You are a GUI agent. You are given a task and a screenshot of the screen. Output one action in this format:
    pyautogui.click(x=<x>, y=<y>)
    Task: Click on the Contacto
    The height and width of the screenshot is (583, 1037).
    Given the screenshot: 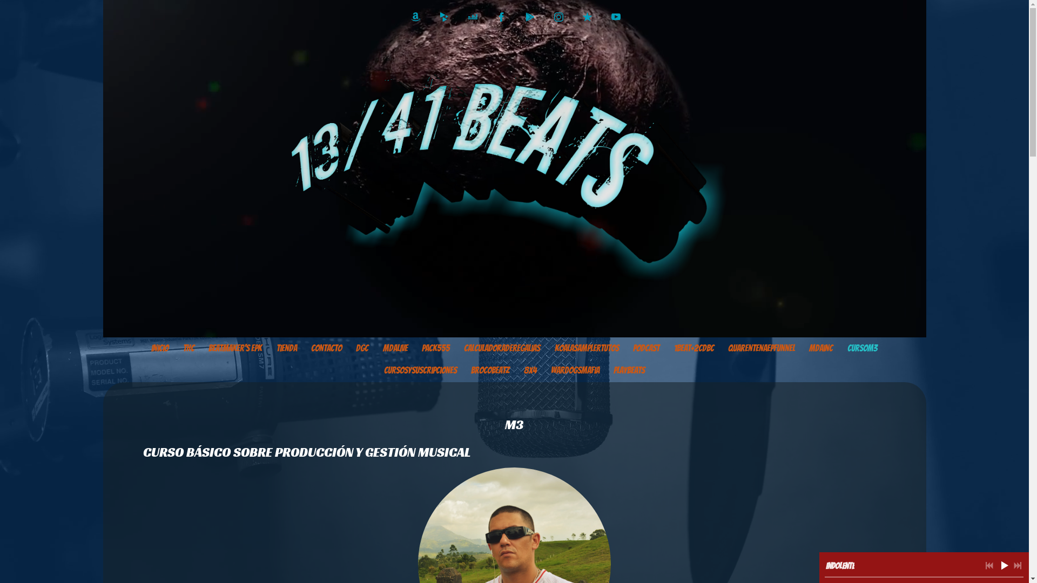 What is the action you would take?
    pyautogui.click(x=326, y=349)
    